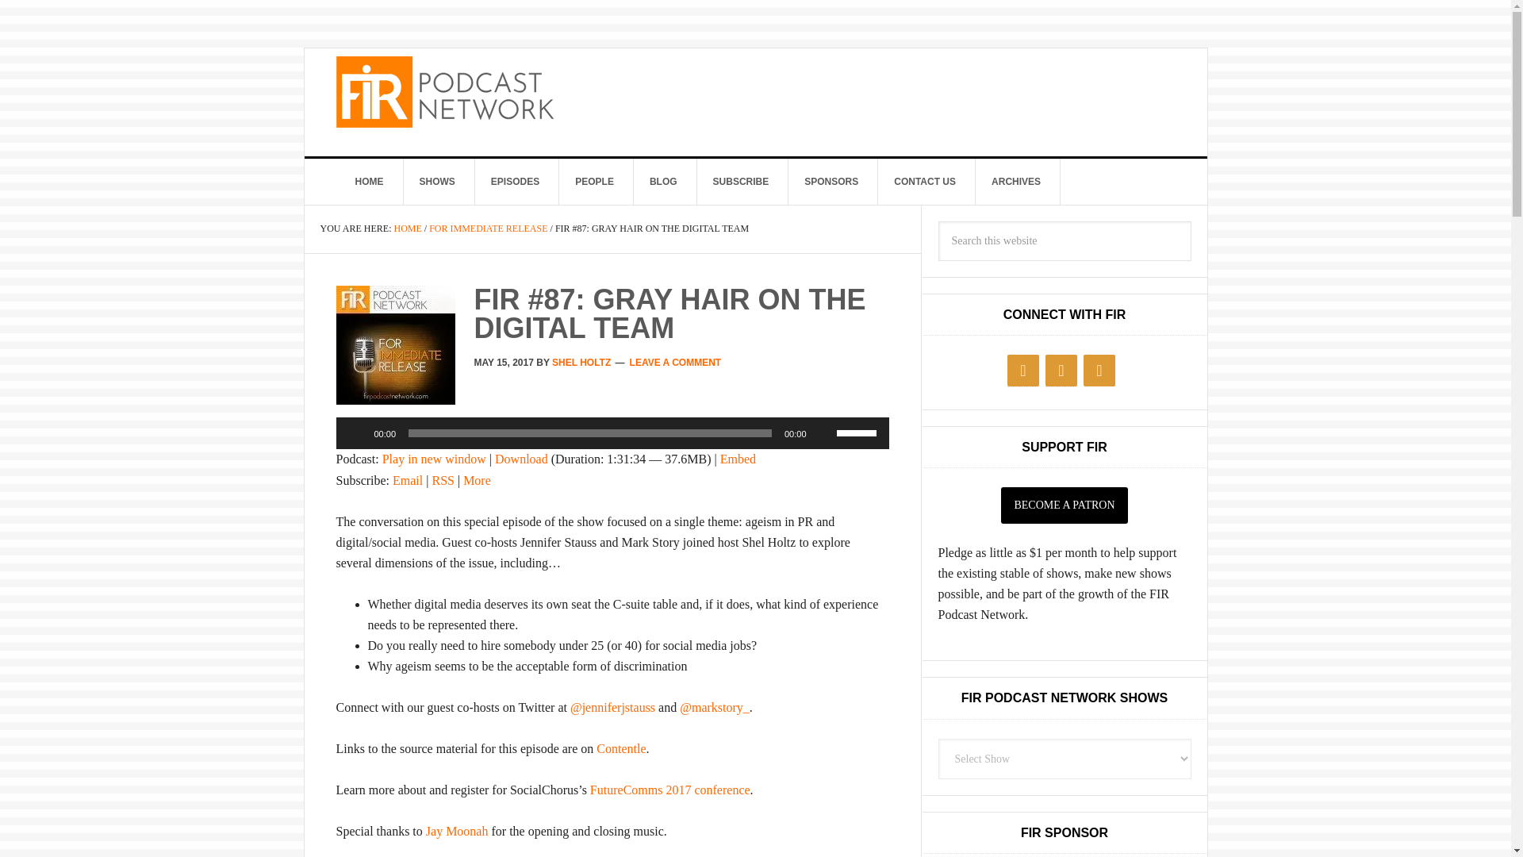 Image resolution: width=1523 pixels, height=857 pixels. What do you see at coordinates (357, 433) in the screenshot?
I see `Play` at bounding box center [357, 433].